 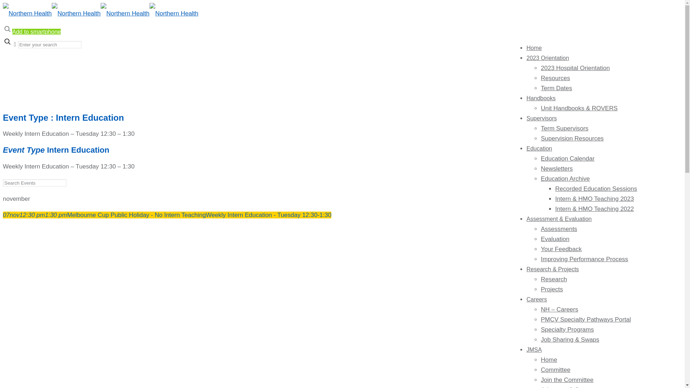 What do you see at coordinates (557, 169) in the screenshot?
I see `Newsletters` at bounding box center [557, 169].